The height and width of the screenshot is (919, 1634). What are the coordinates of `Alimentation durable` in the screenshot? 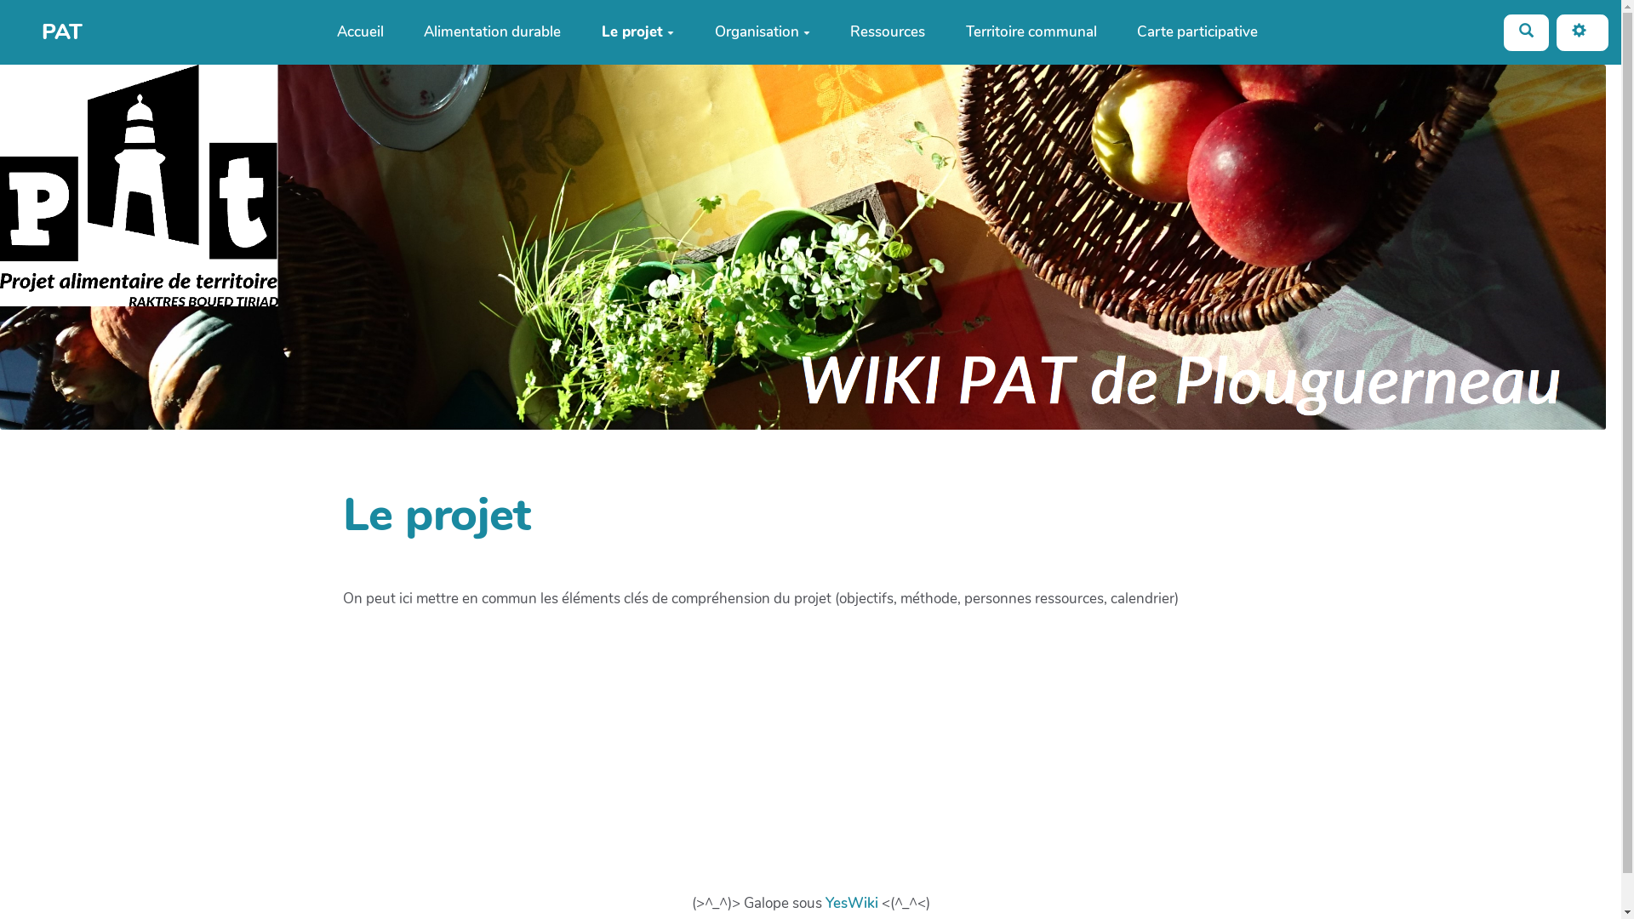 It's located at (494, 32).